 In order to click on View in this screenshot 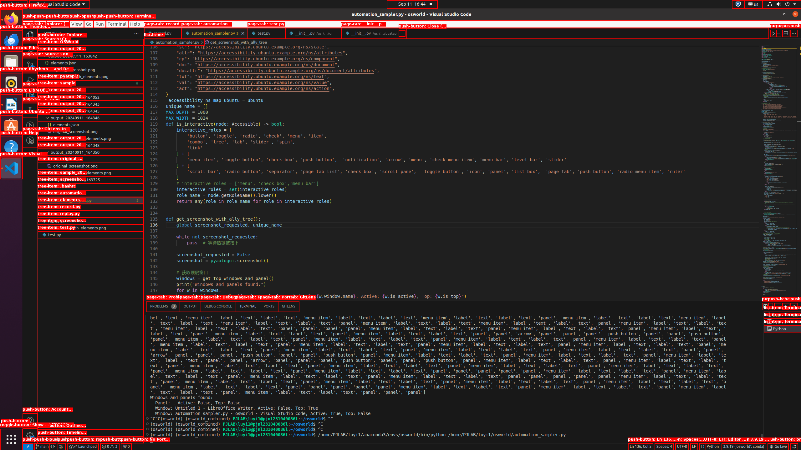, I will do `click(77, 24)`.